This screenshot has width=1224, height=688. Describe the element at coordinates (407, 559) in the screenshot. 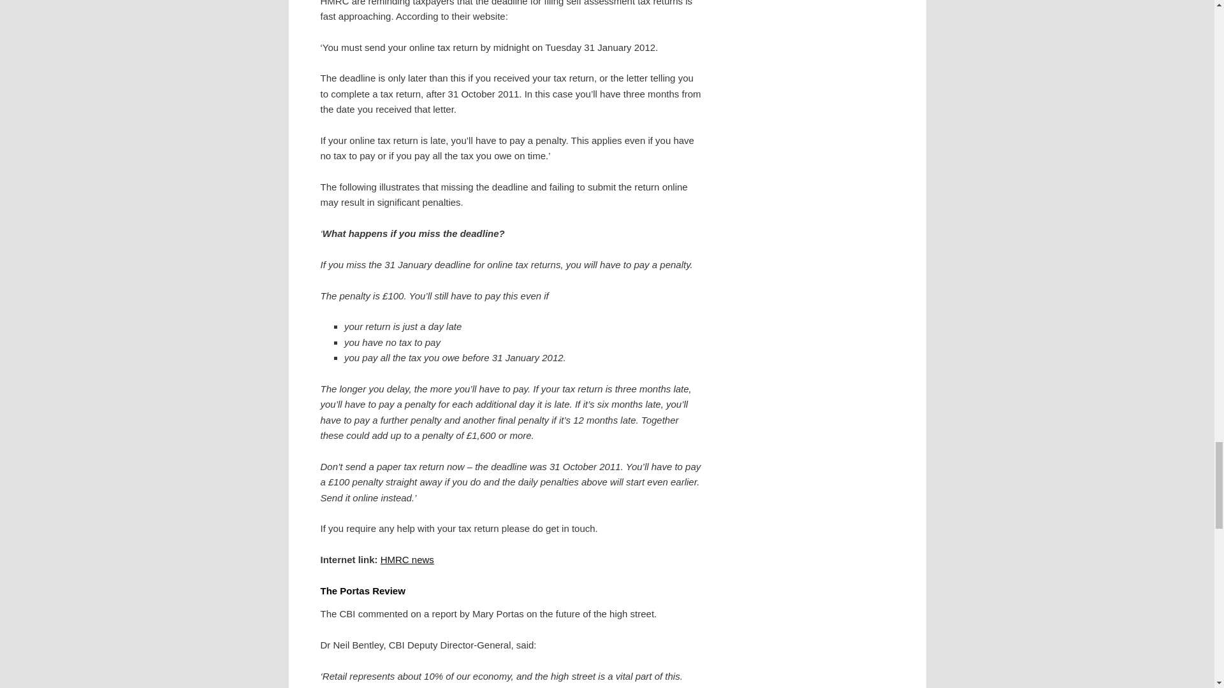

I see `HMRC news` at that location.